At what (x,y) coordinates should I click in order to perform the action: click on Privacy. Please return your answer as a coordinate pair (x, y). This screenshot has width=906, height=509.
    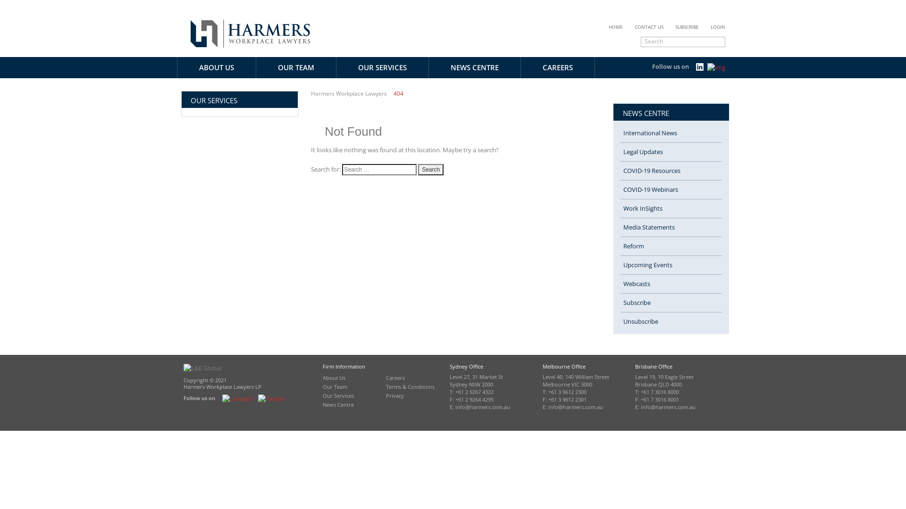
    Looking at the image, I should click on (395, 396).